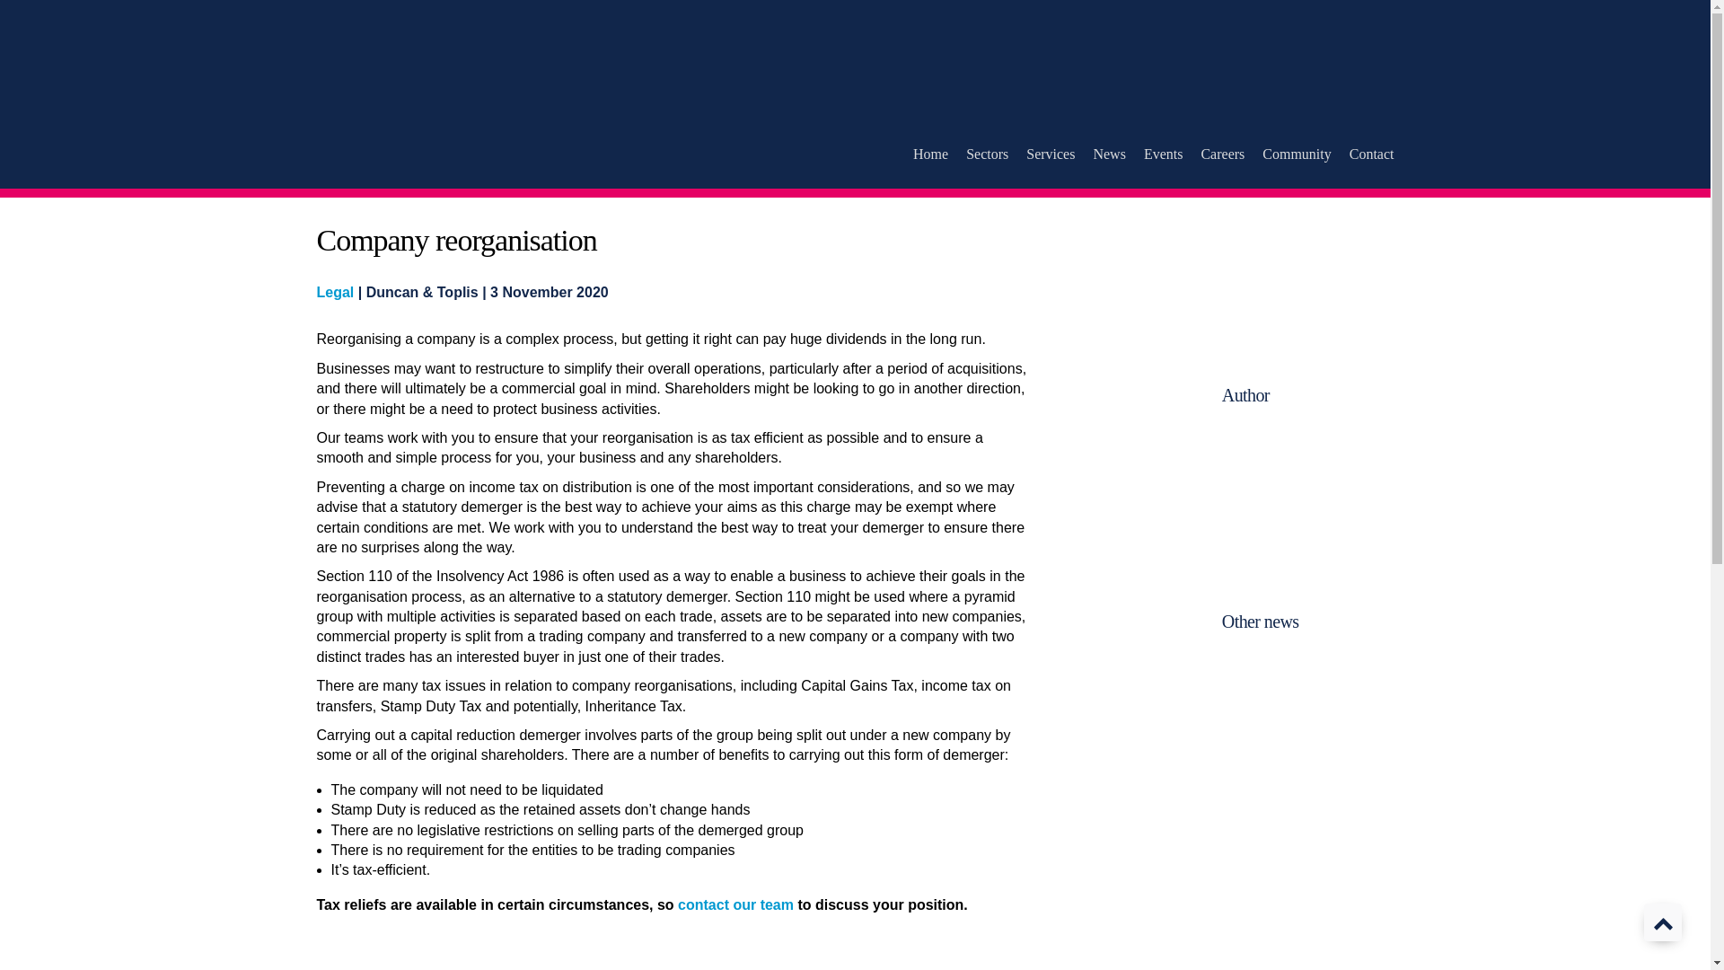 Image resolution: width=1724 pixels, height=970 pixels. Describe the element at coordinates (1109, 154) in the screenshot. I see `News` at that location.